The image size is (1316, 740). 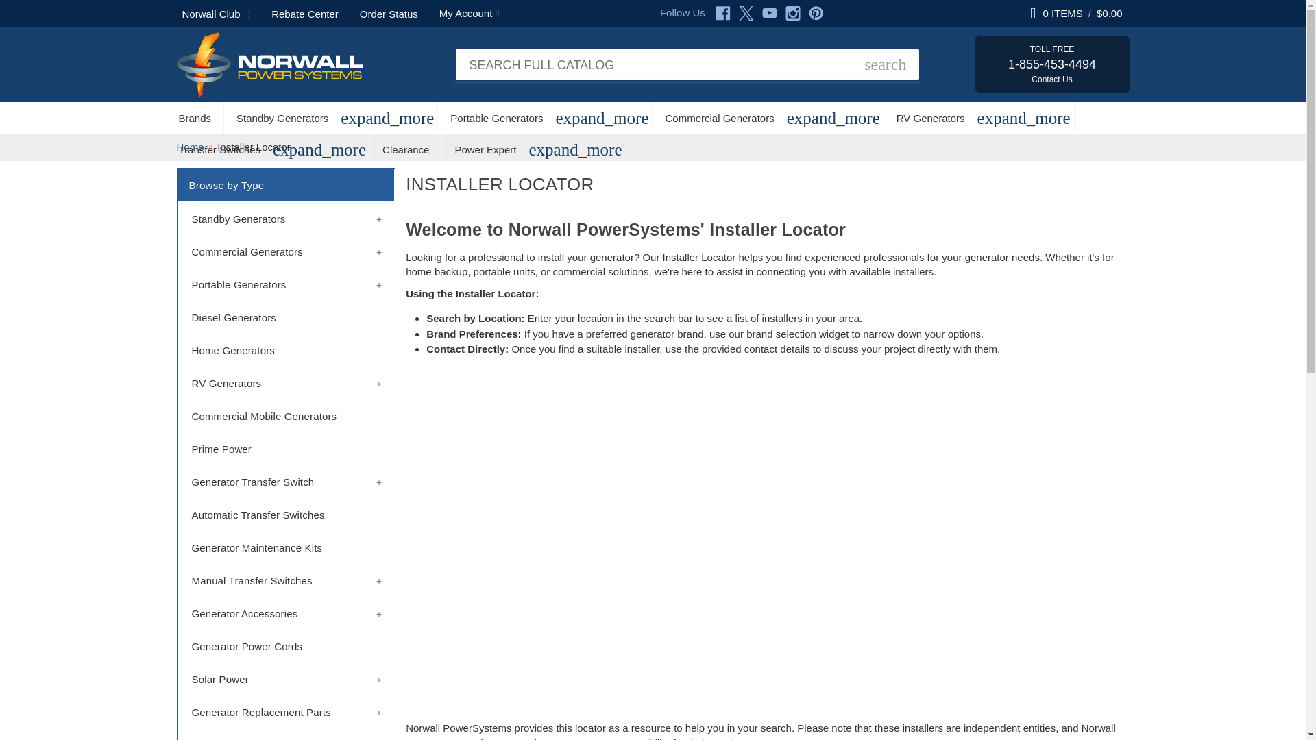 I want to click on Standby Generators, so click(x=282, y=118).